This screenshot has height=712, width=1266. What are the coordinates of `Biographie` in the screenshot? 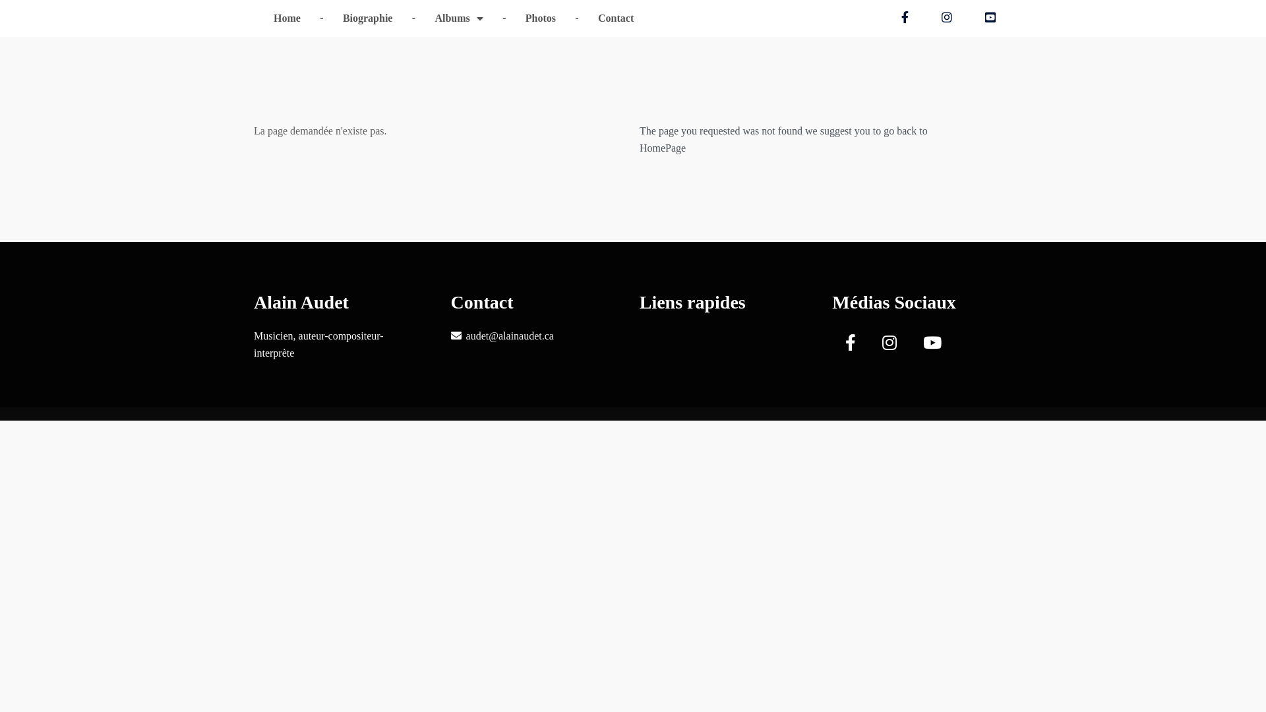 It's located at (368, 18).